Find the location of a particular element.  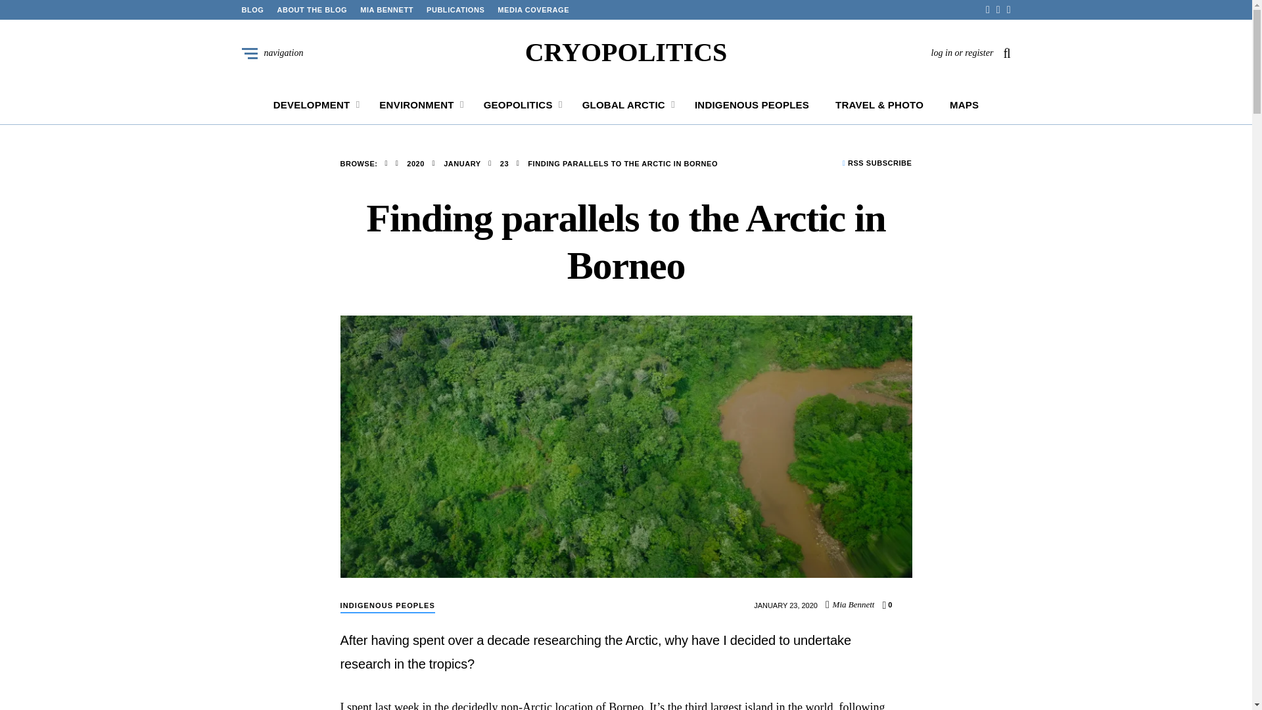

ABOUT THE BLOG is located at coordinates (312, 9).